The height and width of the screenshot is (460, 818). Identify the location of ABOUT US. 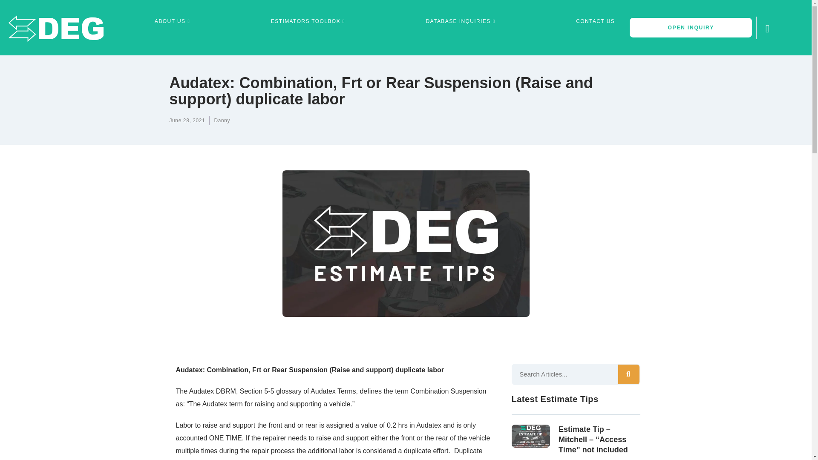
(173, 21).